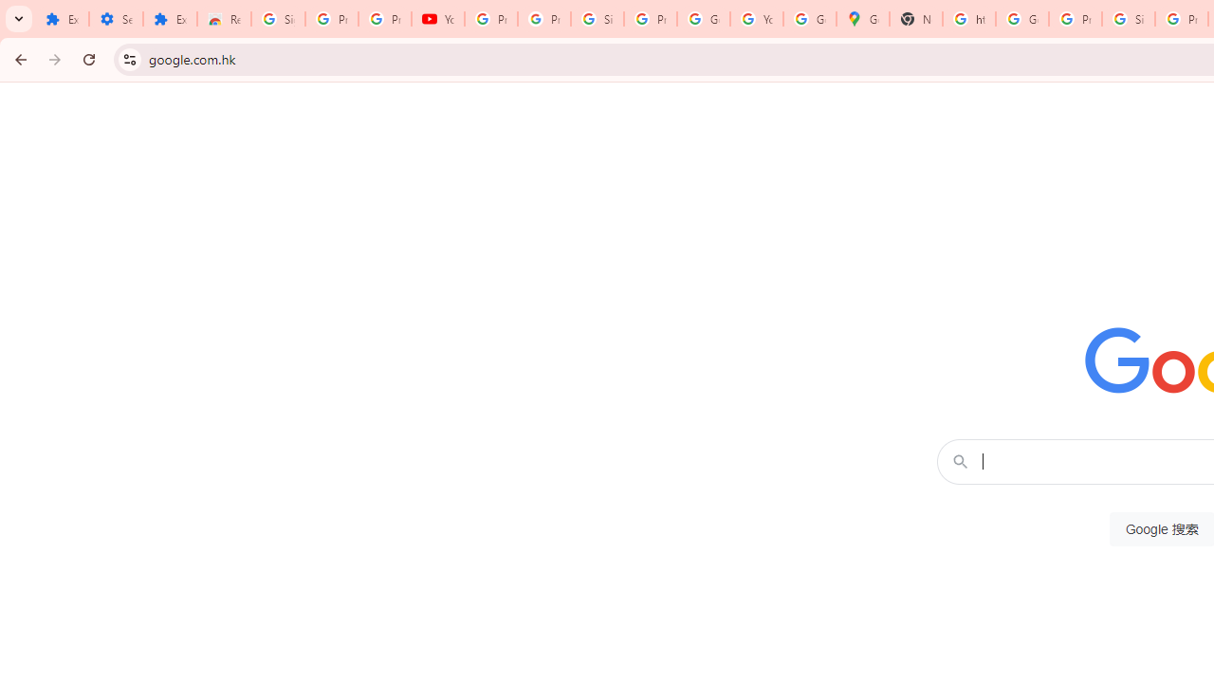 The width and height of the screenshot is (1214, 683). I want to click on Google Maps, so click(863, 19).